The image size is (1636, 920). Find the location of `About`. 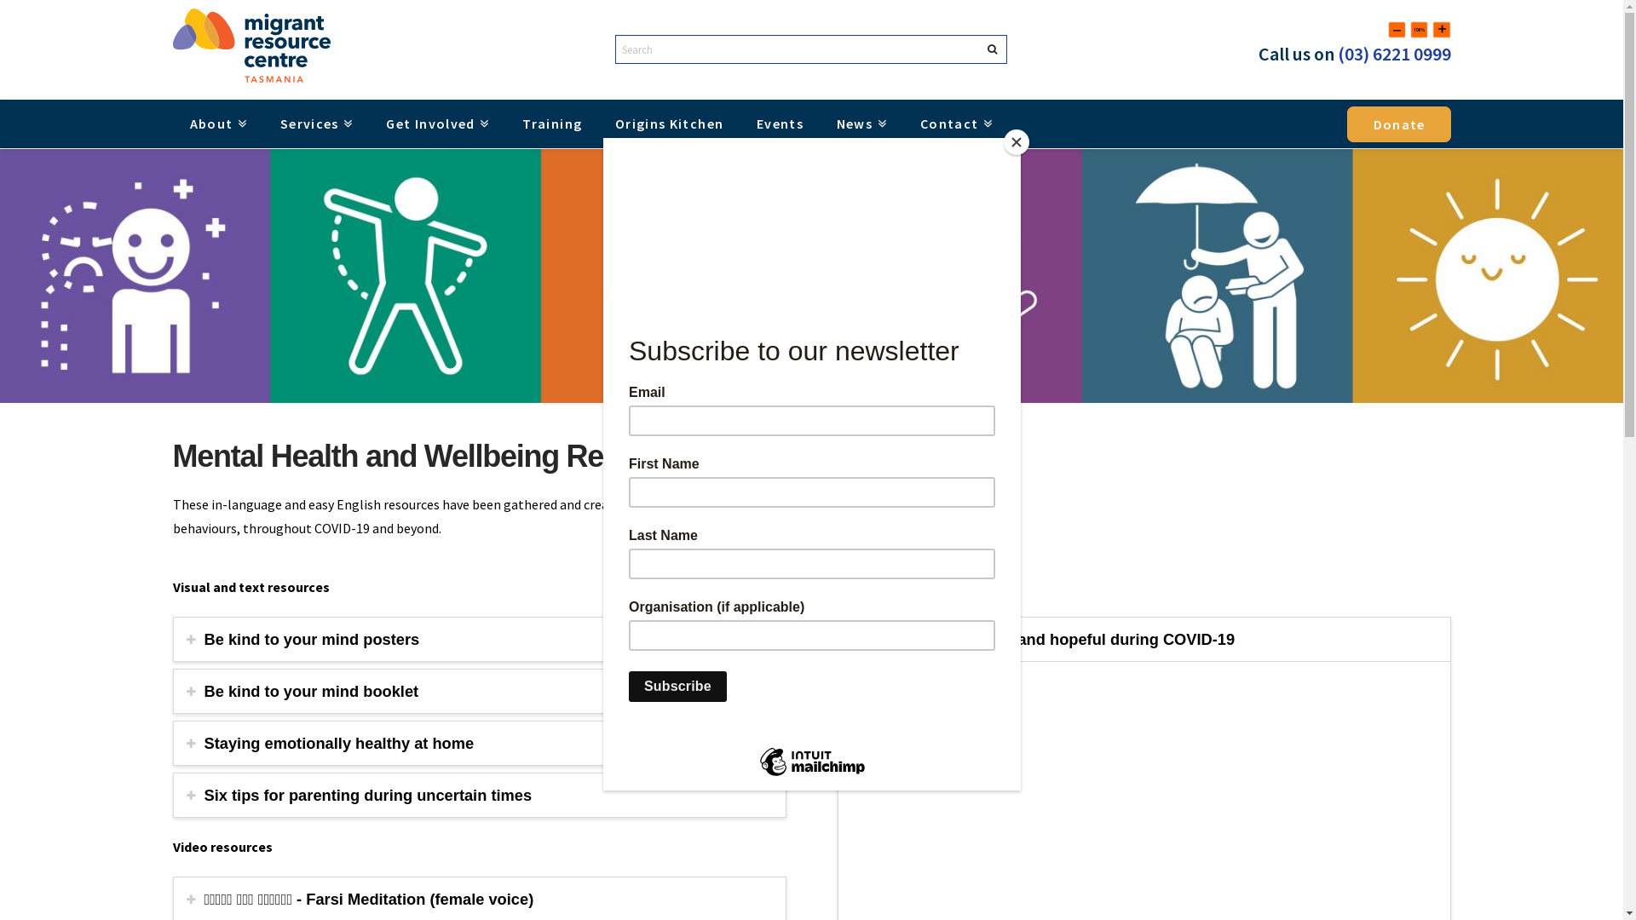

About is located at coordinates (217, 124).